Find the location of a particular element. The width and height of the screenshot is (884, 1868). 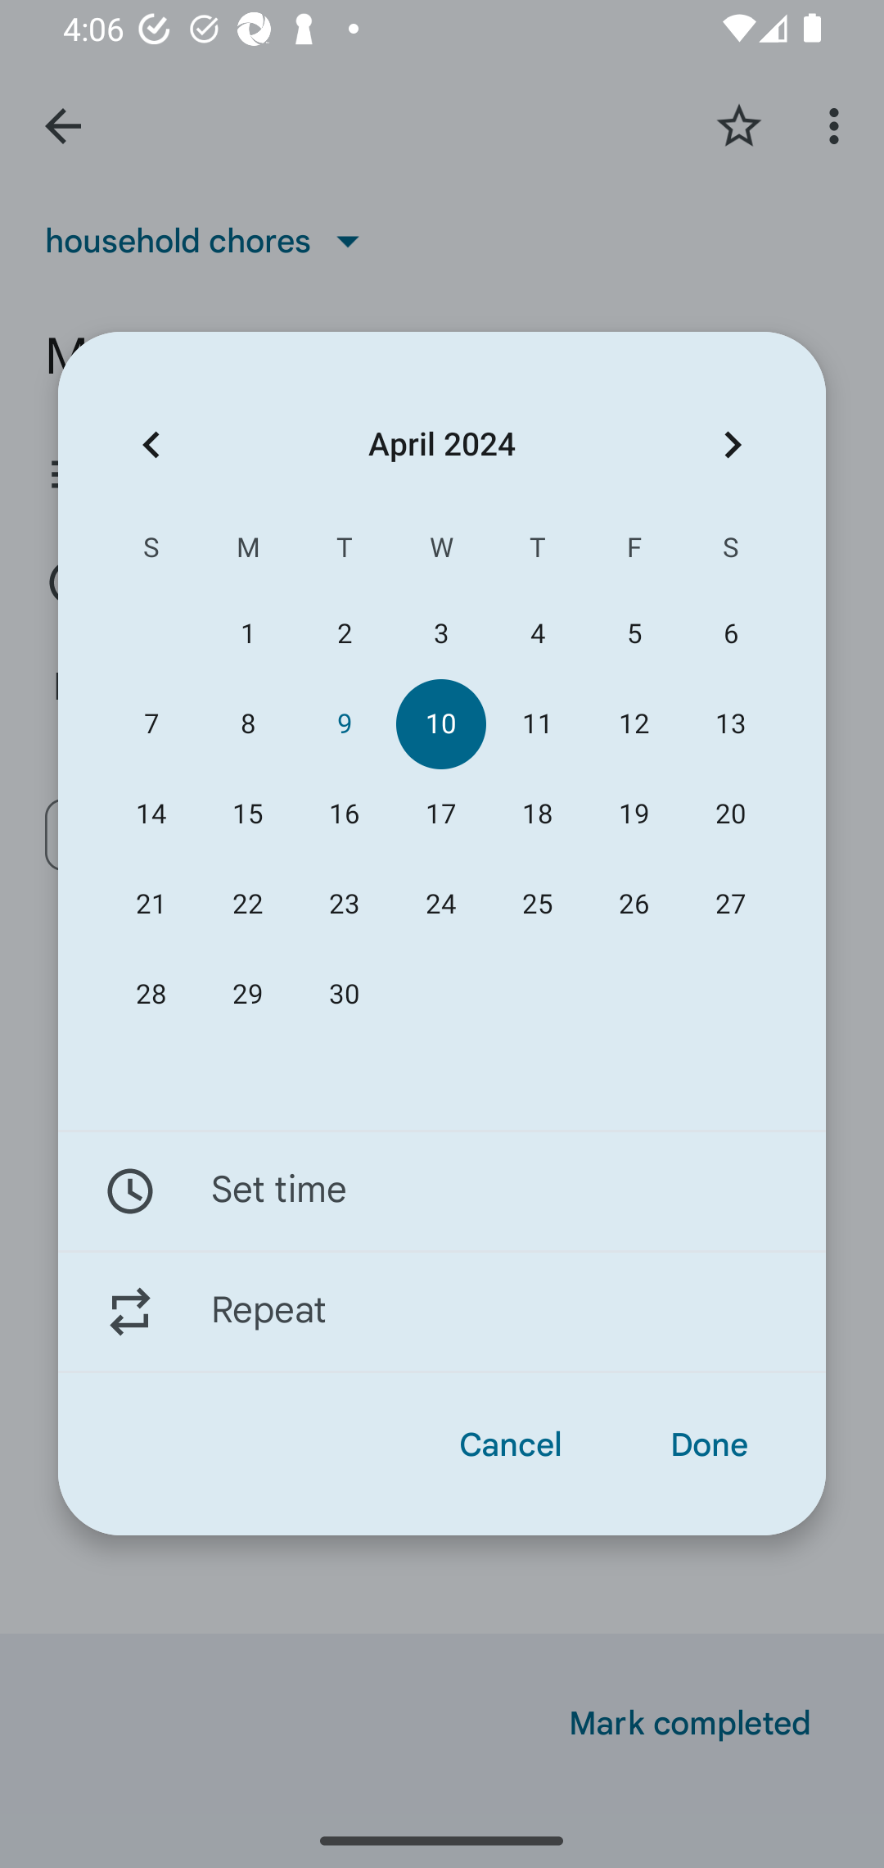

19 19 April 2024 is located at coordinates (634, 814).